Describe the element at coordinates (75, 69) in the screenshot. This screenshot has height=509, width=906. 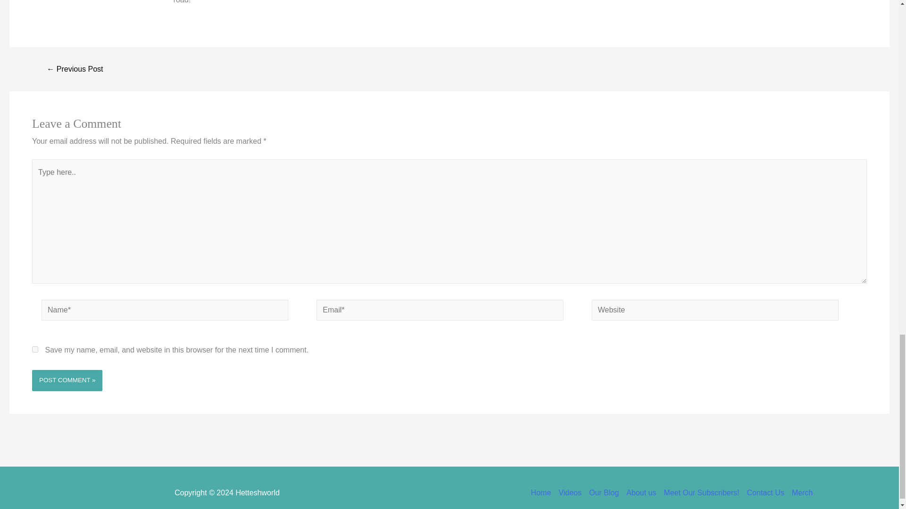
I see `Setup and Shutdown Checklist` at that location.